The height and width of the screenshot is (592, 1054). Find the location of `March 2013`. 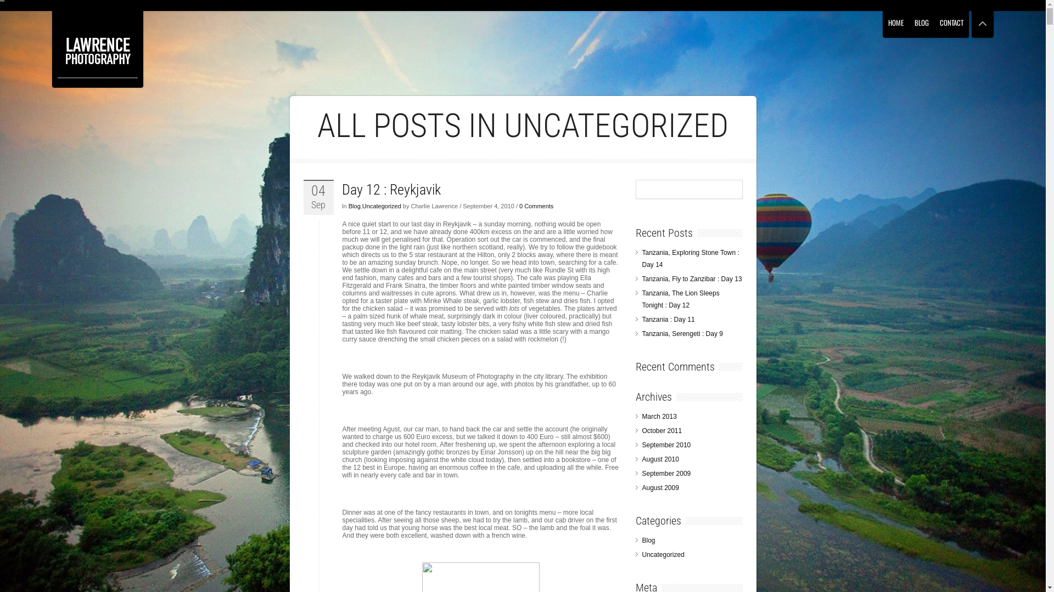

March 2013 is located at coordinates (660, 417).